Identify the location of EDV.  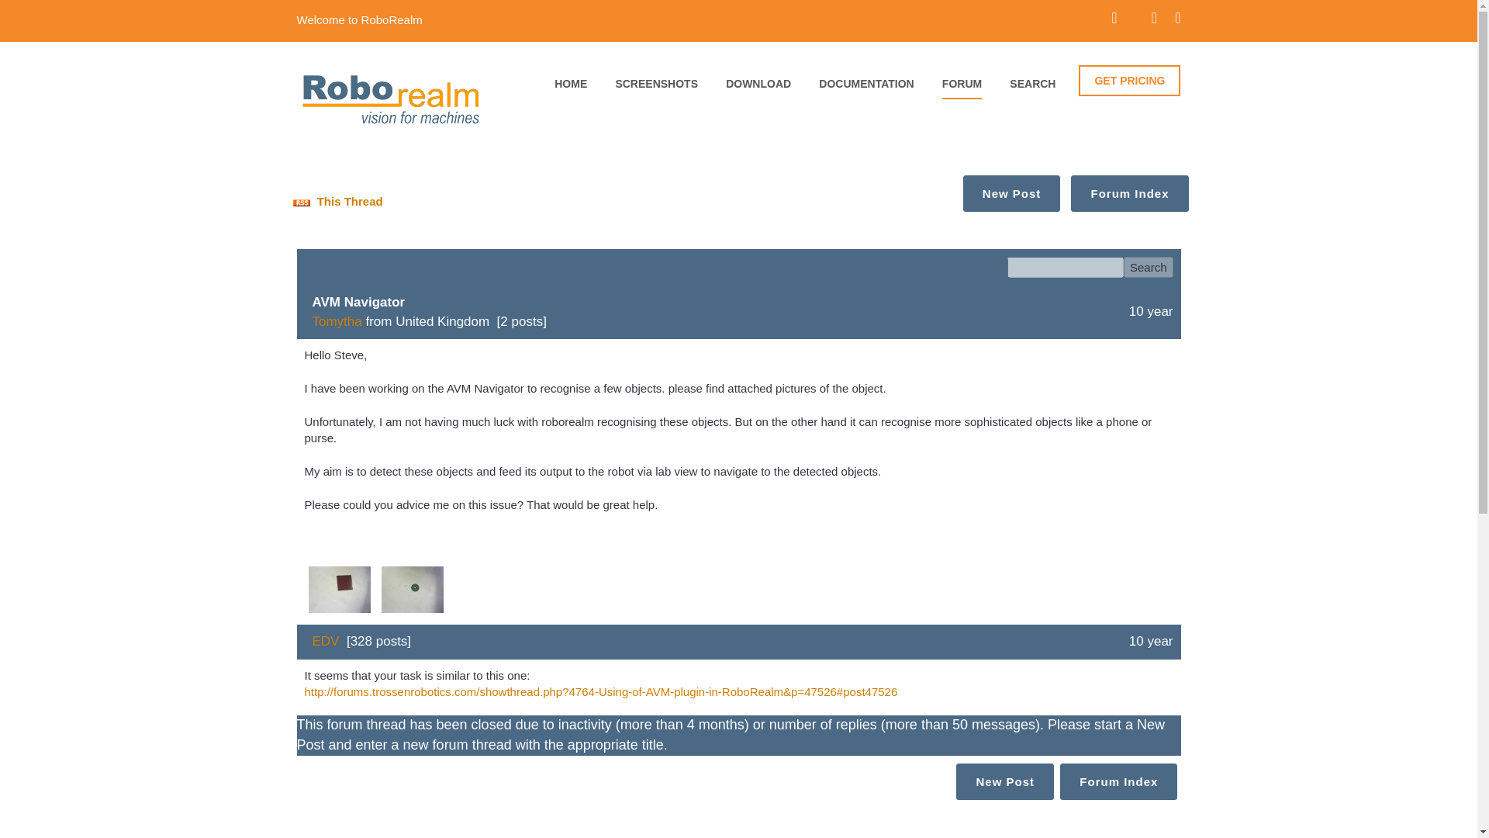
(325, 641).